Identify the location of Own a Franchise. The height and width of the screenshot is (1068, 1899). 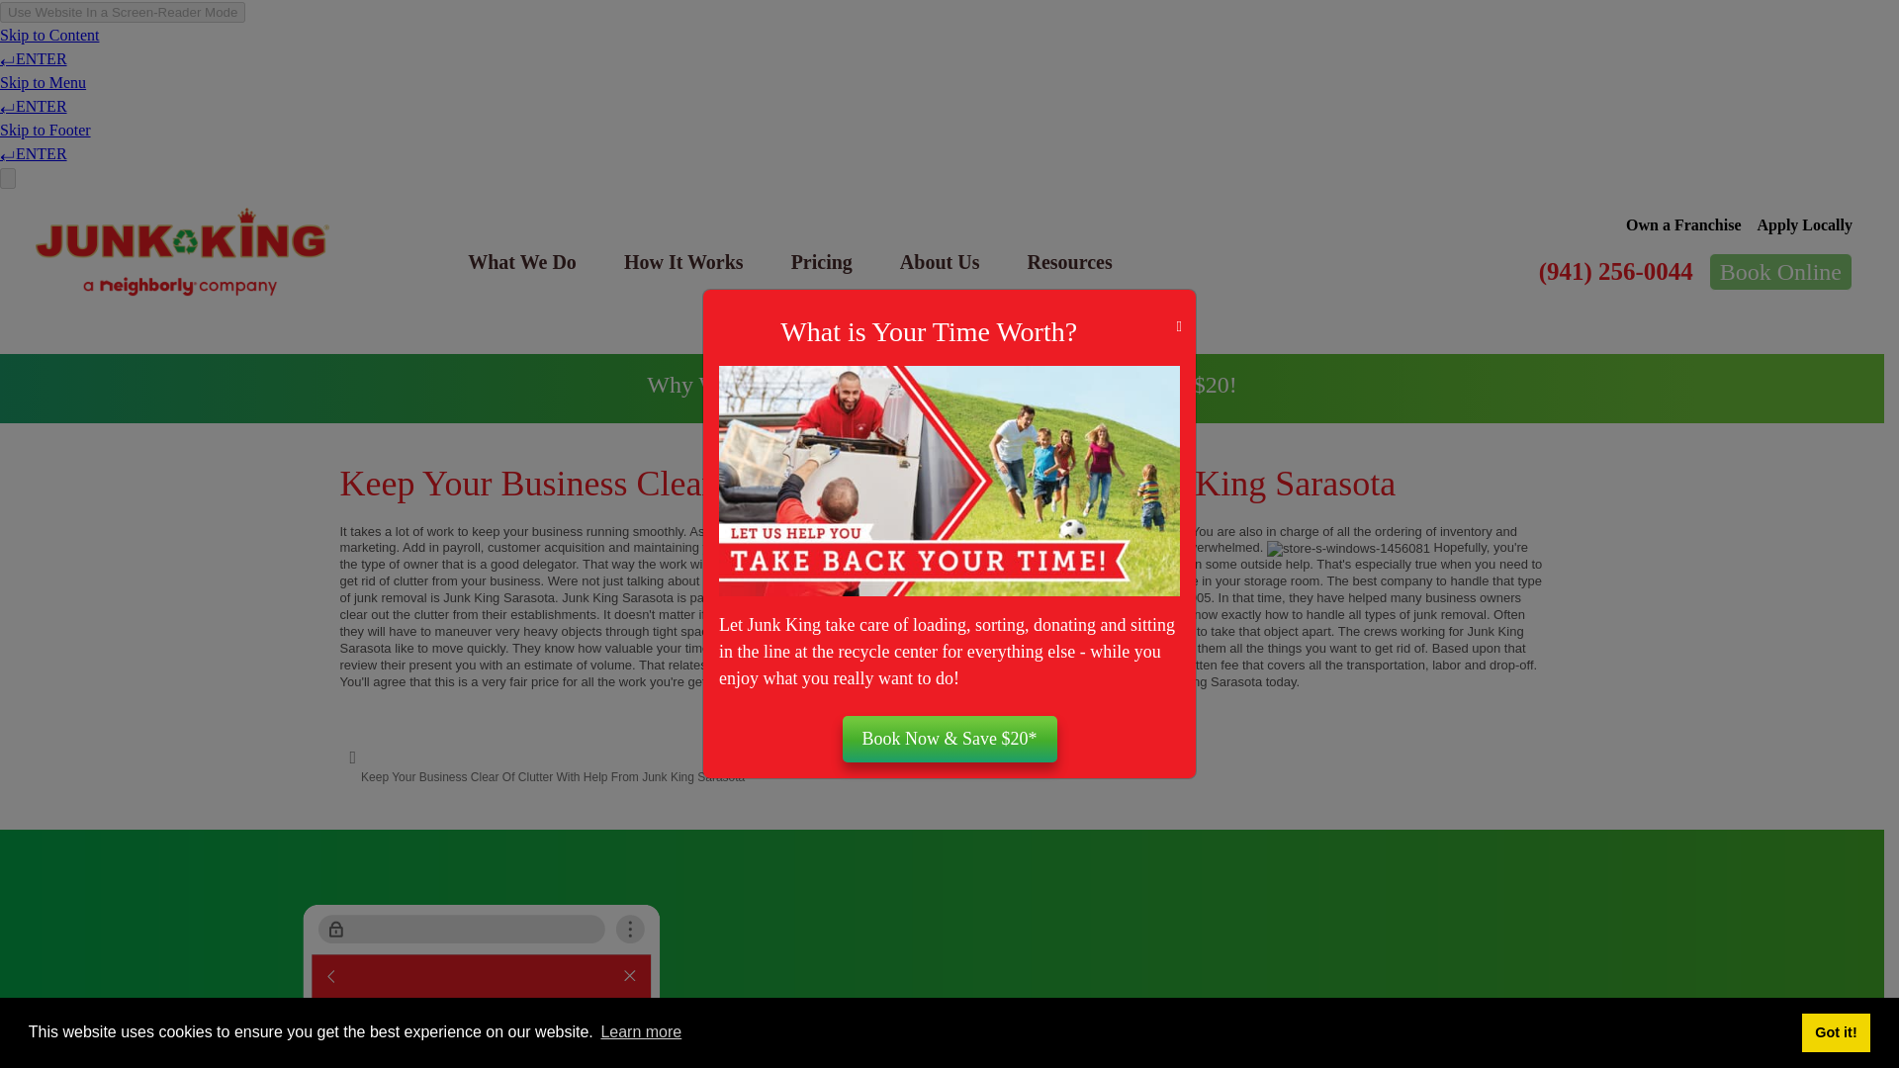
(1683, 225).